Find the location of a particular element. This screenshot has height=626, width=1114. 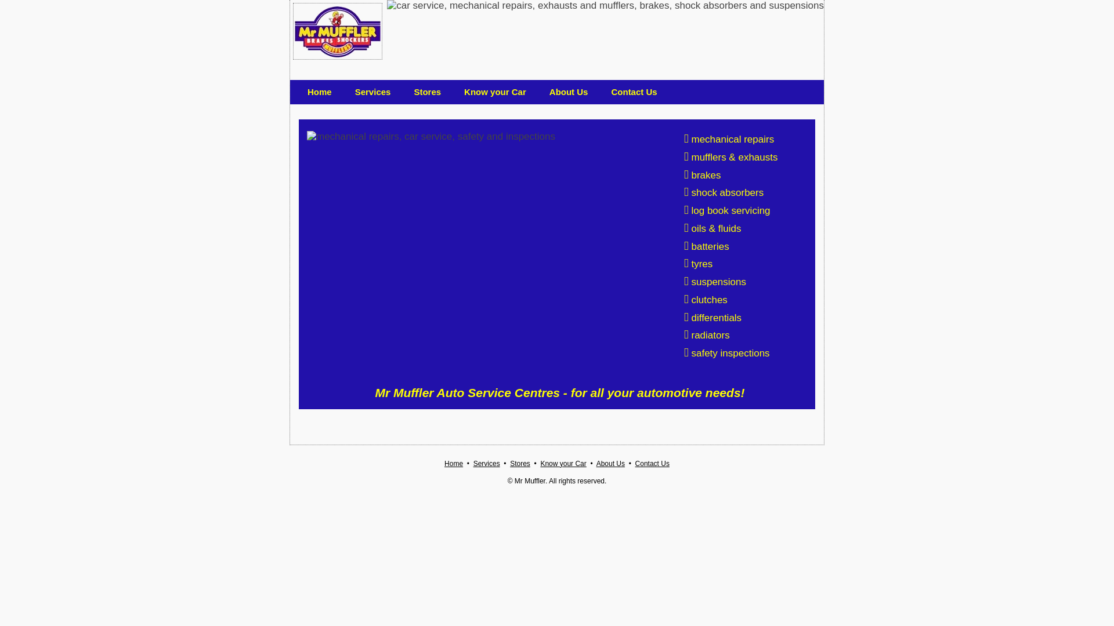

Stores is located at coordinates (520, 463).